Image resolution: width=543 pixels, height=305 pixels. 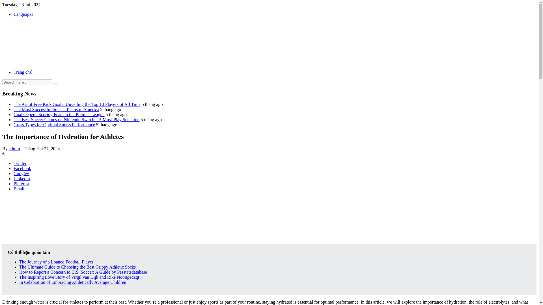 What do you see at coordinates (20, 163) in the screenshot?
I see `Twitter` at bounding box center [20, 163].